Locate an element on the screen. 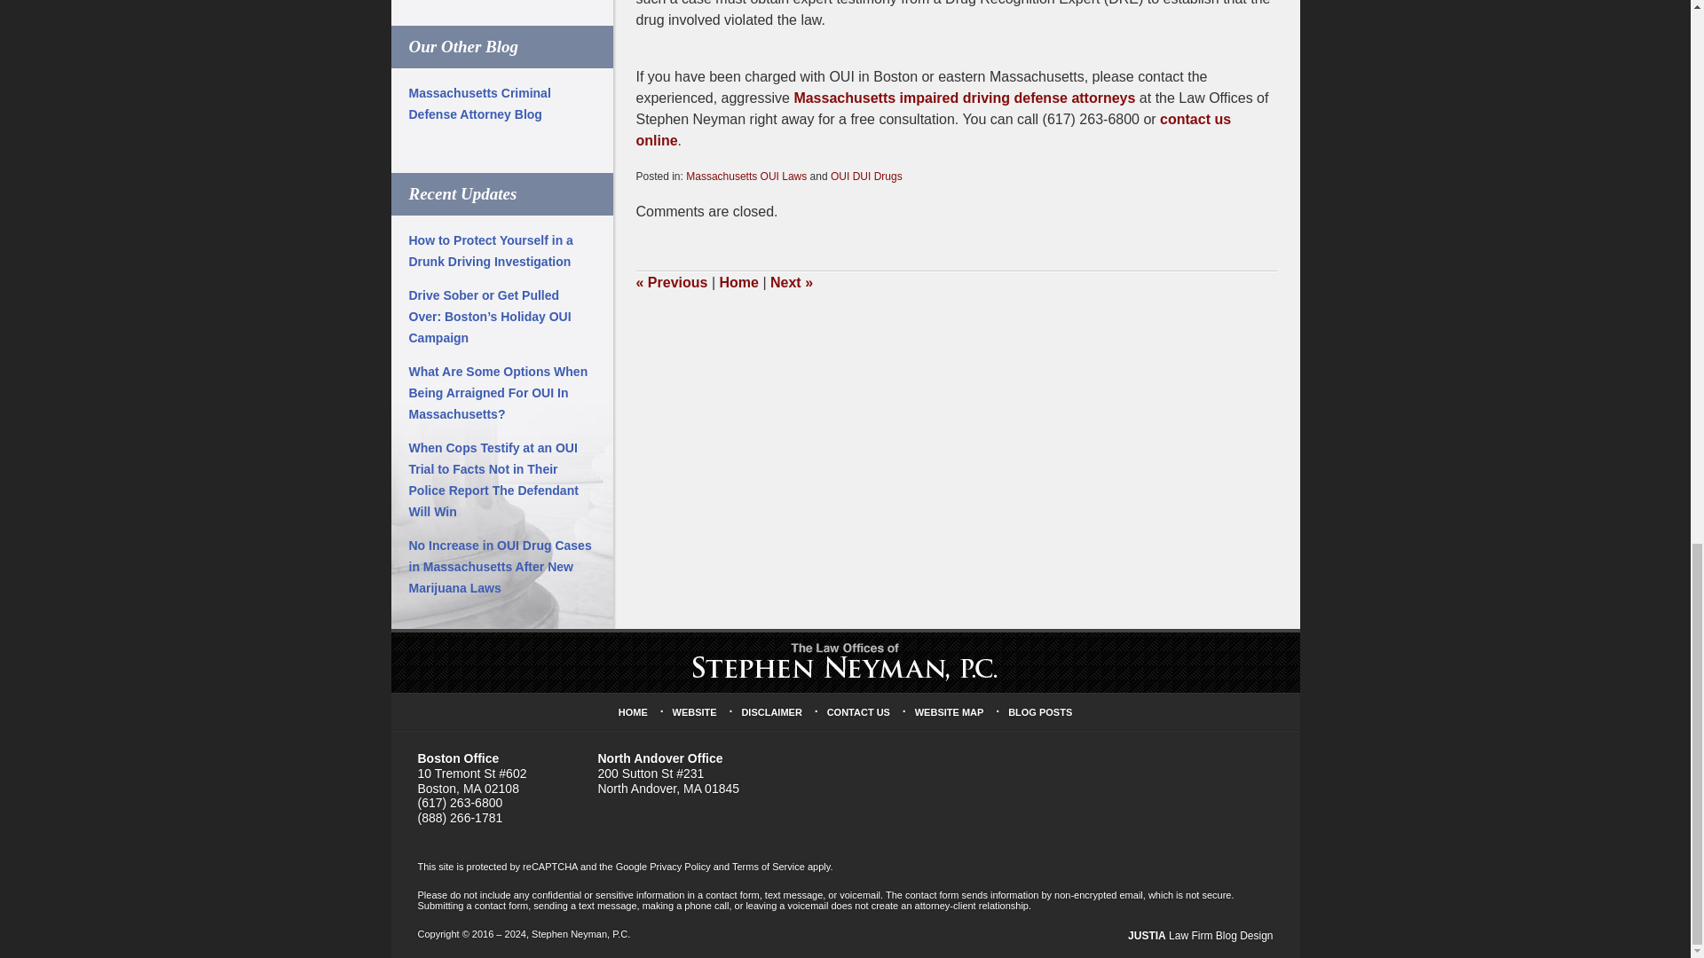 Image resolution: width=1704 pixels, height=958 pixels. View all posts in Massachusetts OUI Laws is located at coordinates (745, 177).